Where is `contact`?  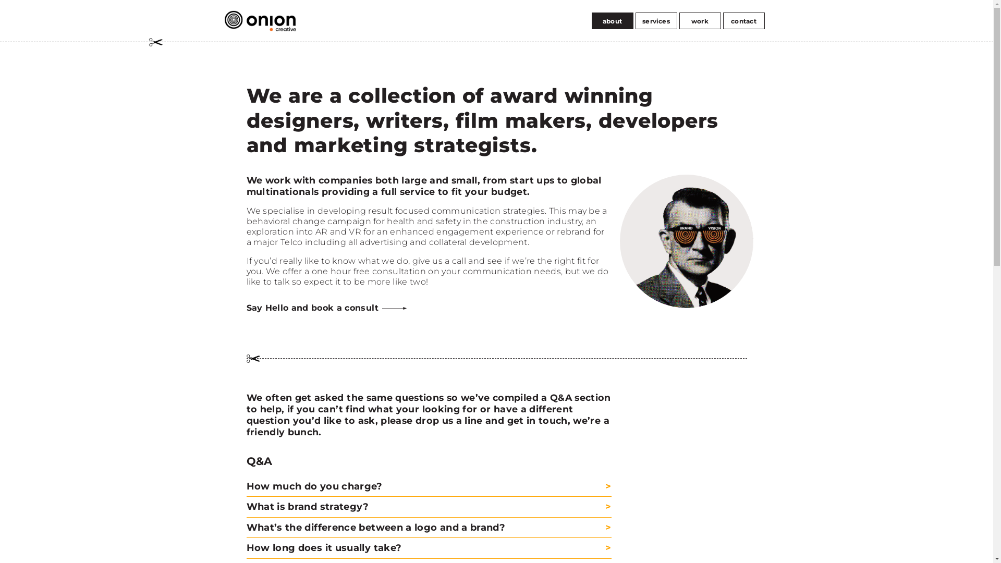 contact is located at coordinates (743, 21).